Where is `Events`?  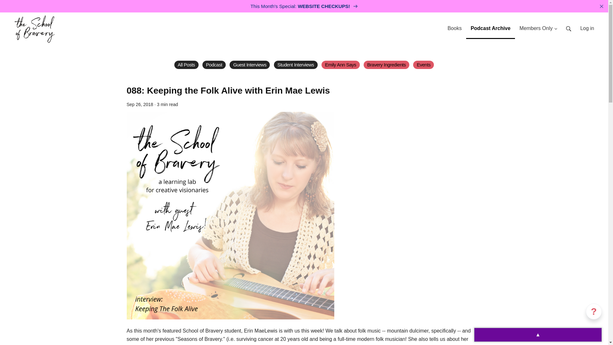 Events is located at coordinates (423, 65).